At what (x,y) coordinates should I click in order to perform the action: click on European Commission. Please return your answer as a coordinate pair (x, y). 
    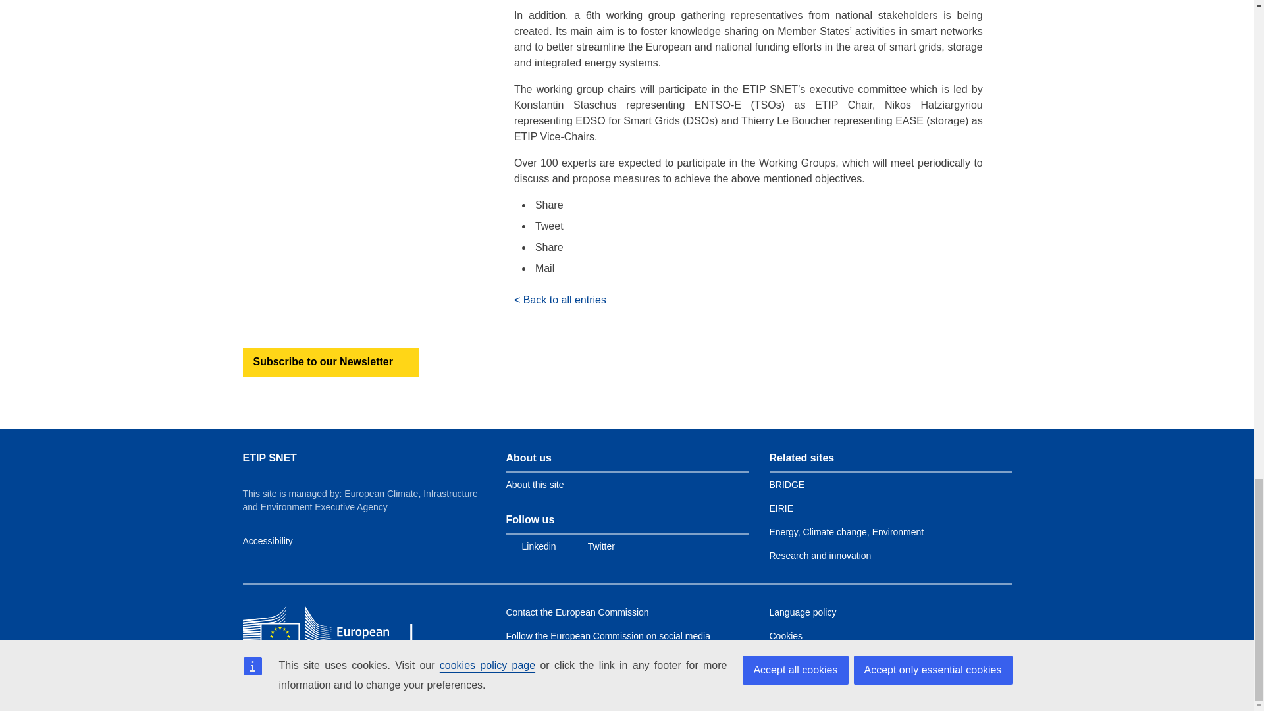
    Looking at the image, I should click on (338, 628).